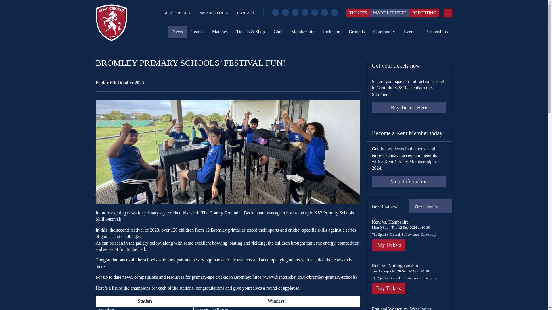 This screenshot has height=310, width=552. What do you see at coordinates (246, 13) in the screenshot?
I see `CONTACT` at bounding box center [246, 13].